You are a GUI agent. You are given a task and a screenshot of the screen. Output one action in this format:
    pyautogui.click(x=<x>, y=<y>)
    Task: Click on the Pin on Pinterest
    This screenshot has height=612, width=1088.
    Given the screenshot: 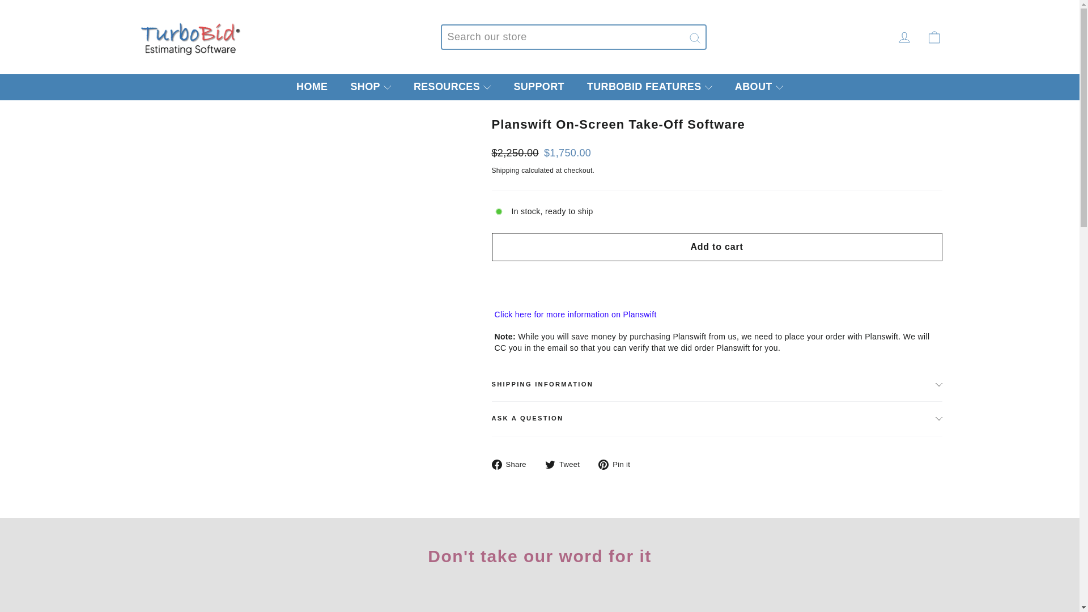 What is the action you would take?
    pyautogui.click(x=619, y=465)
    